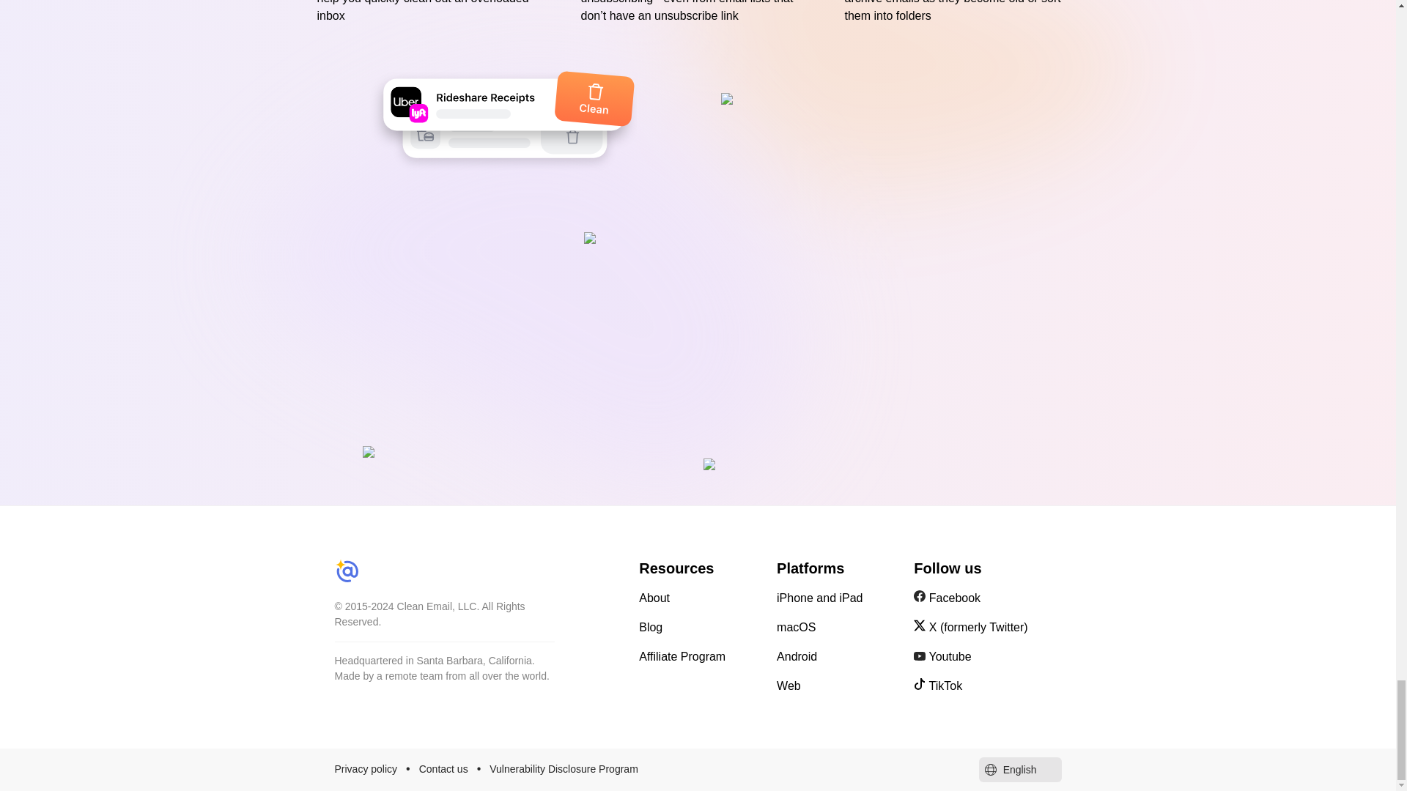 The height and width of the screenshot is (791, 1407). Describe the element at coordinates (986, 686) in the screenshot. I see `TikTok` at that location.